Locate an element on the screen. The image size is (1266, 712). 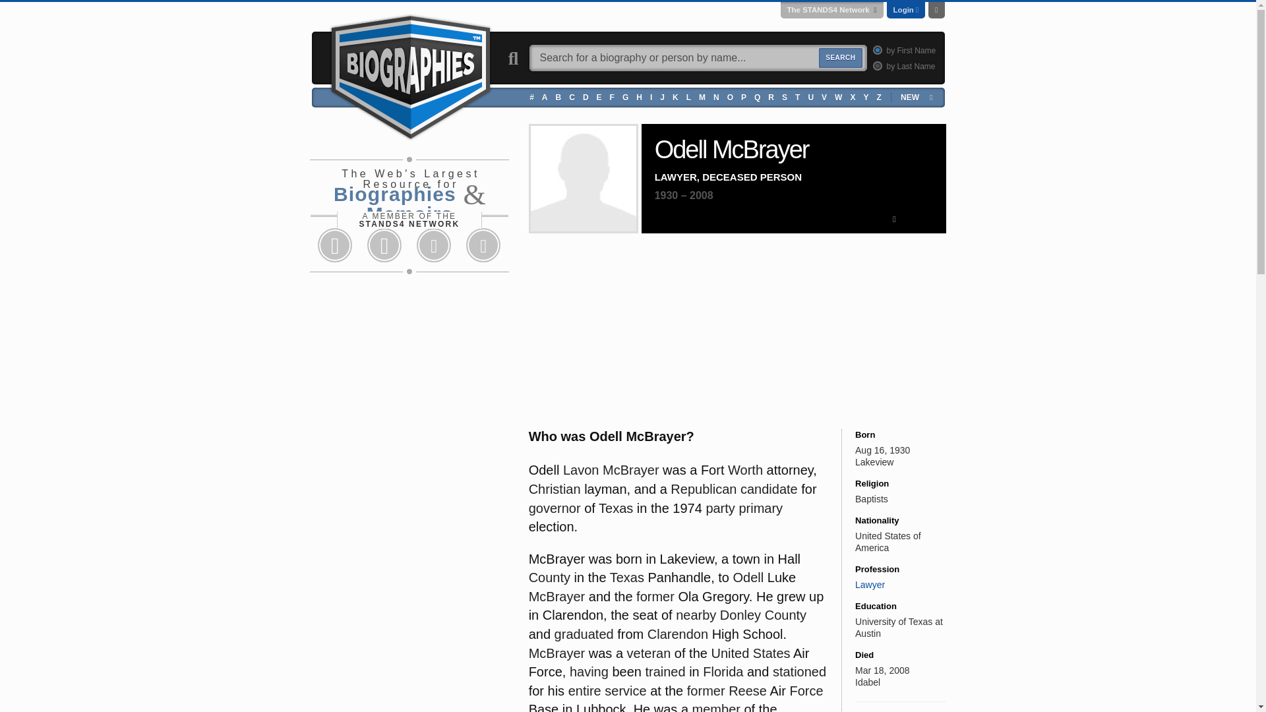
Odell McBrayer biography is located at coordinates (583, 179).